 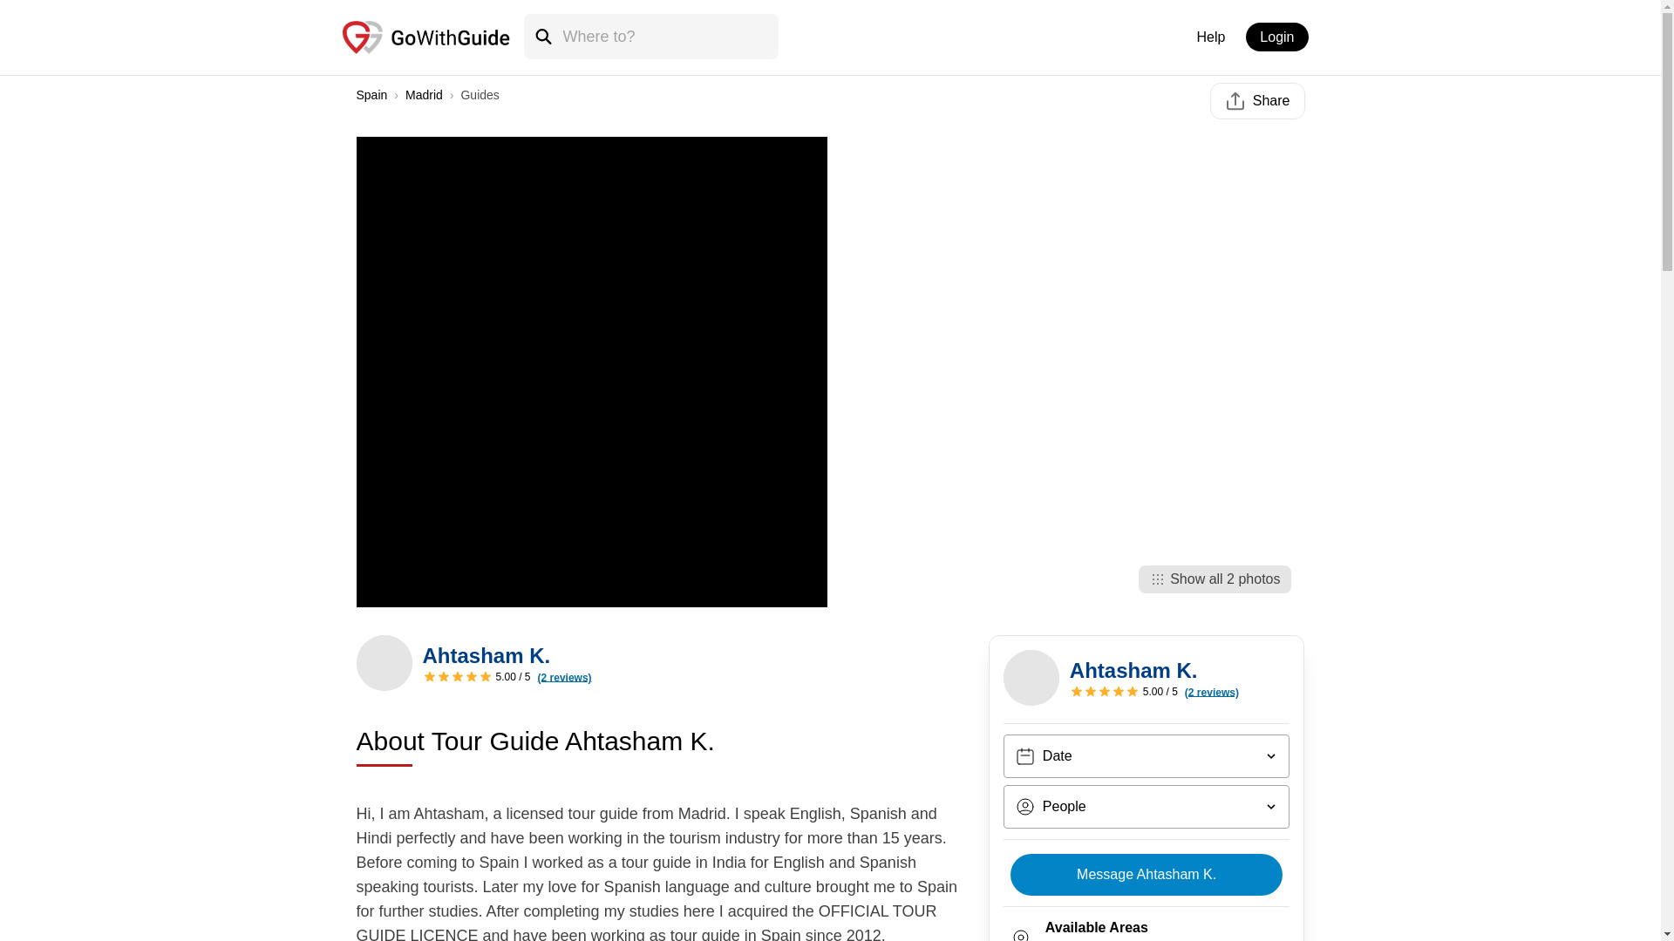 I want to click on Madrid, so click(x=424, y=94).